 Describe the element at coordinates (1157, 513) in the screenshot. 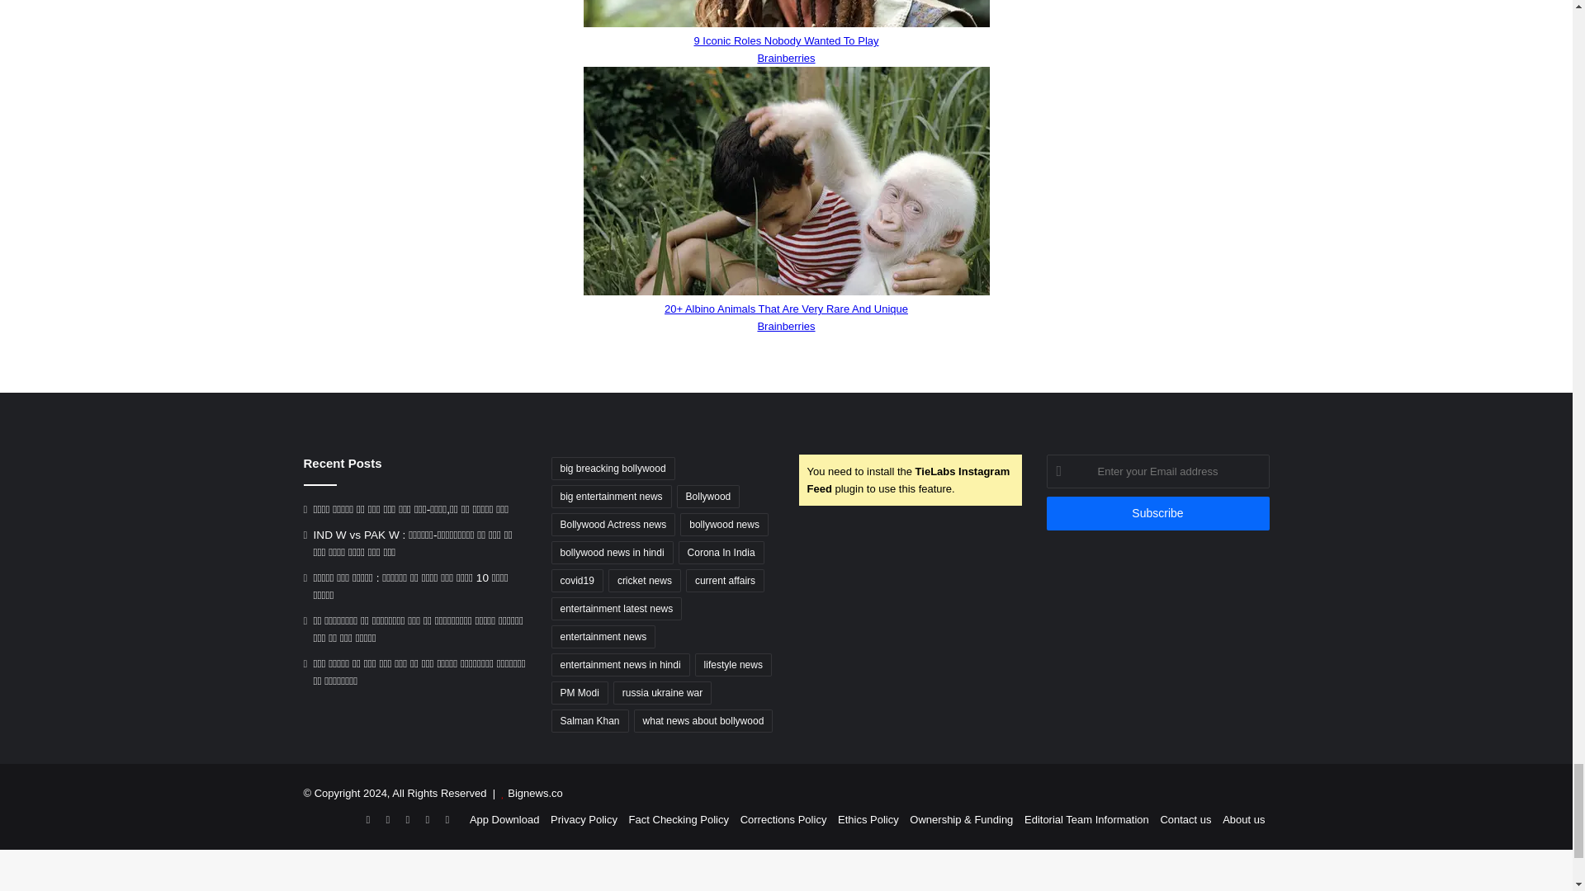

I see `Subscribe` at that location.